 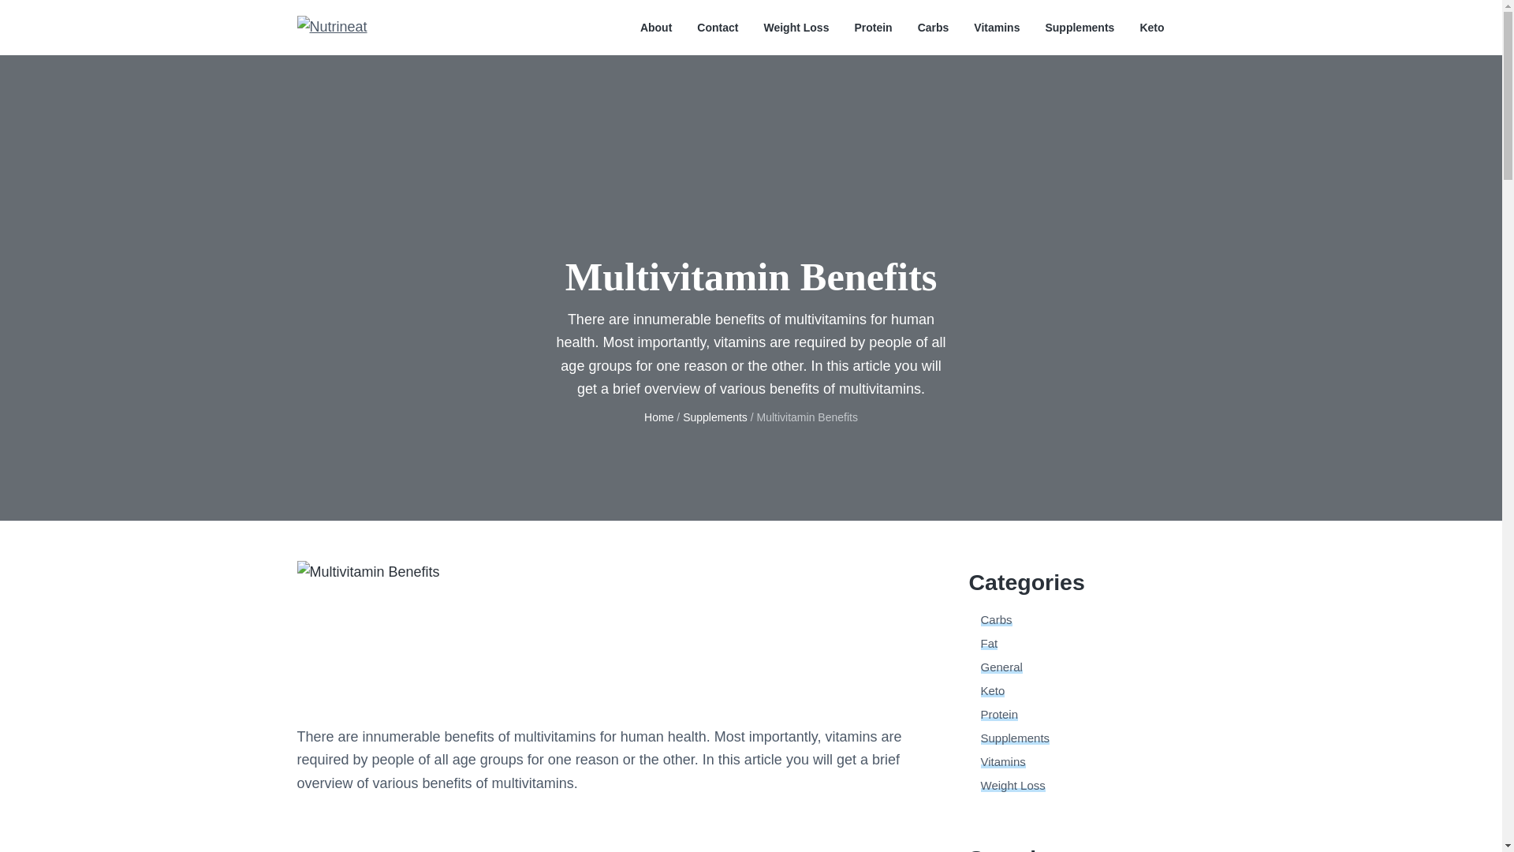 What do you see at coordinates (1001, 667) in the screenshot?
I see `General` at bounding box center [1001, 667].